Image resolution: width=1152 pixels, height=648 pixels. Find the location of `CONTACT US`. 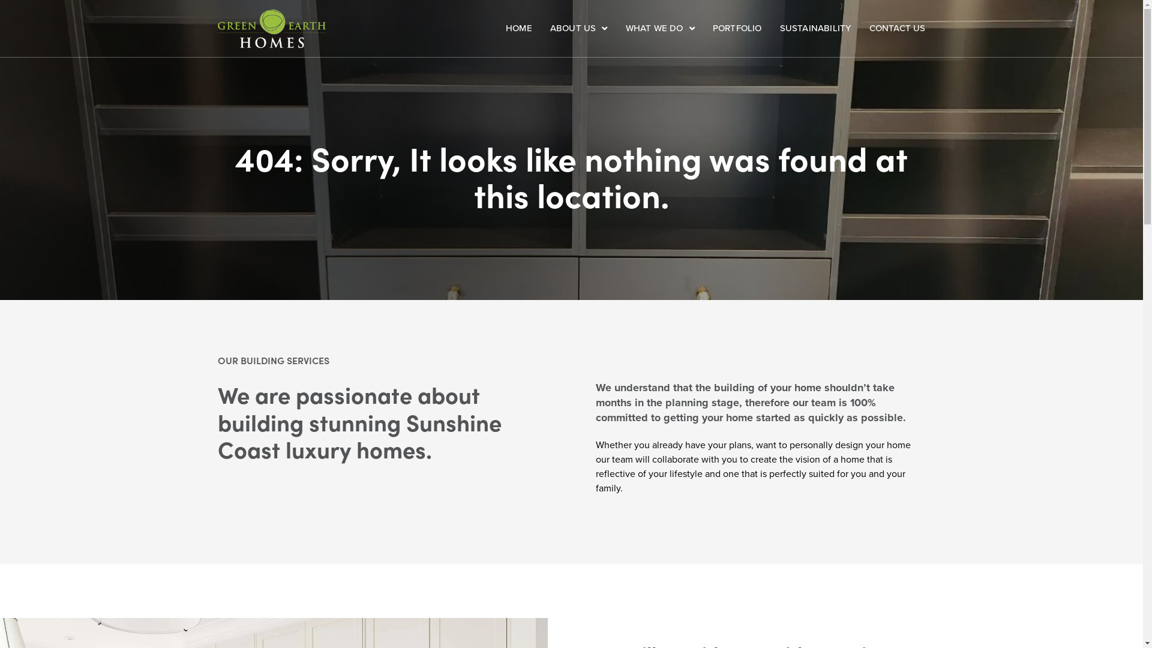

CONTACT US is located at coordinates (897, 29).